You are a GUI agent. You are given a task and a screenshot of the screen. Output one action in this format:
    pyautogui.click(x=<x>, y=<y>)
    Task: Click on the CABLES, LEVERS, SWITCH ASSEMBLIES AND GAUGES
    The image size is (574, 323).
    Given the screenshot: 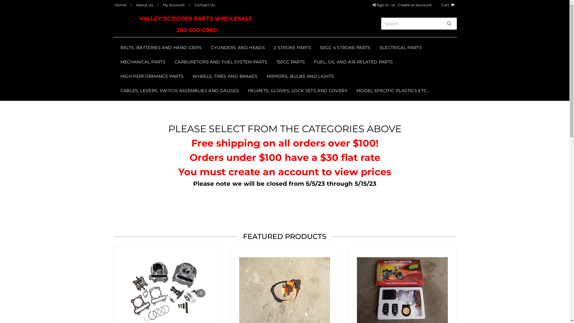 What is the action you would take?
    pyautogui.click(x=180, y=91)
    